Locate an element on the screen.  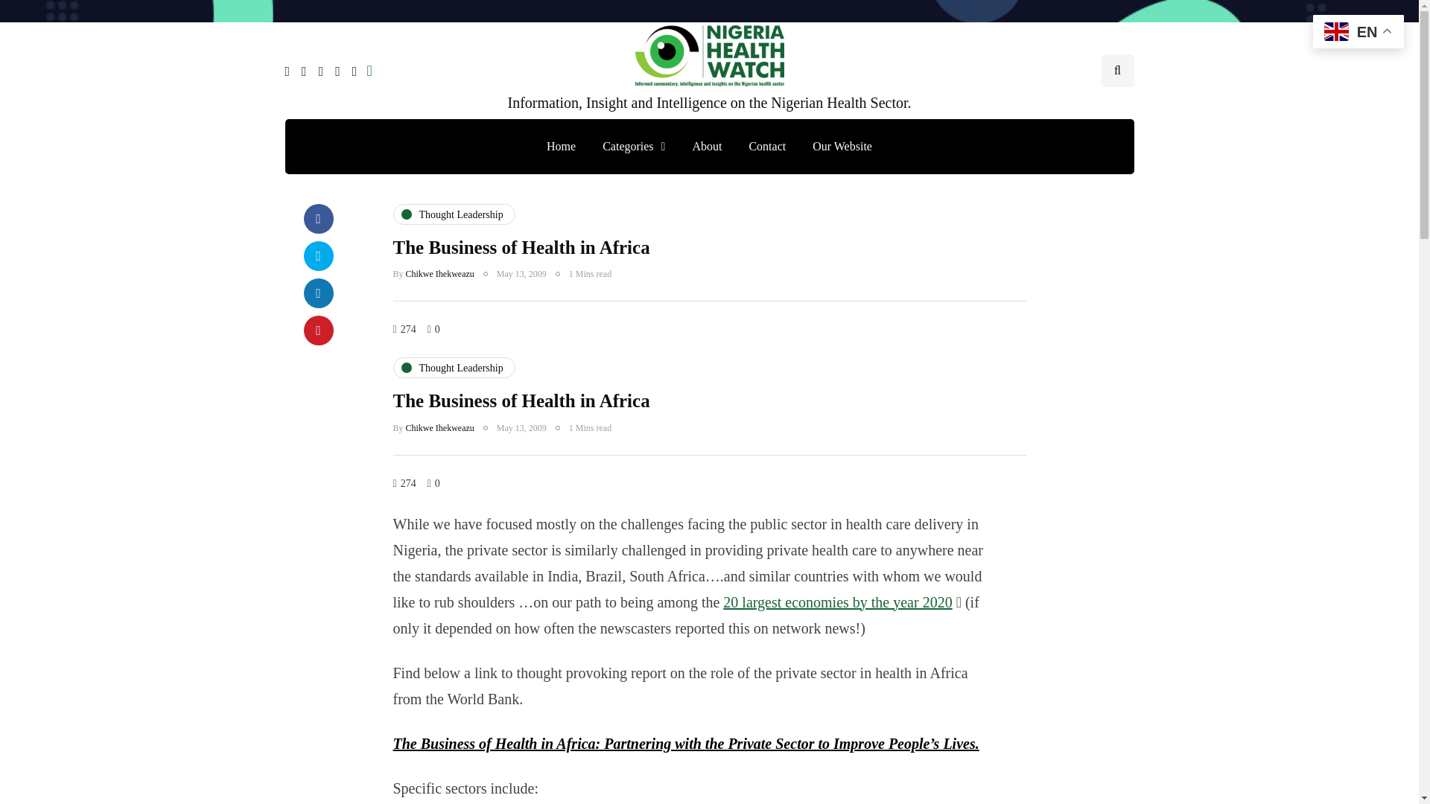
Home is located at coordinates (562, 146).